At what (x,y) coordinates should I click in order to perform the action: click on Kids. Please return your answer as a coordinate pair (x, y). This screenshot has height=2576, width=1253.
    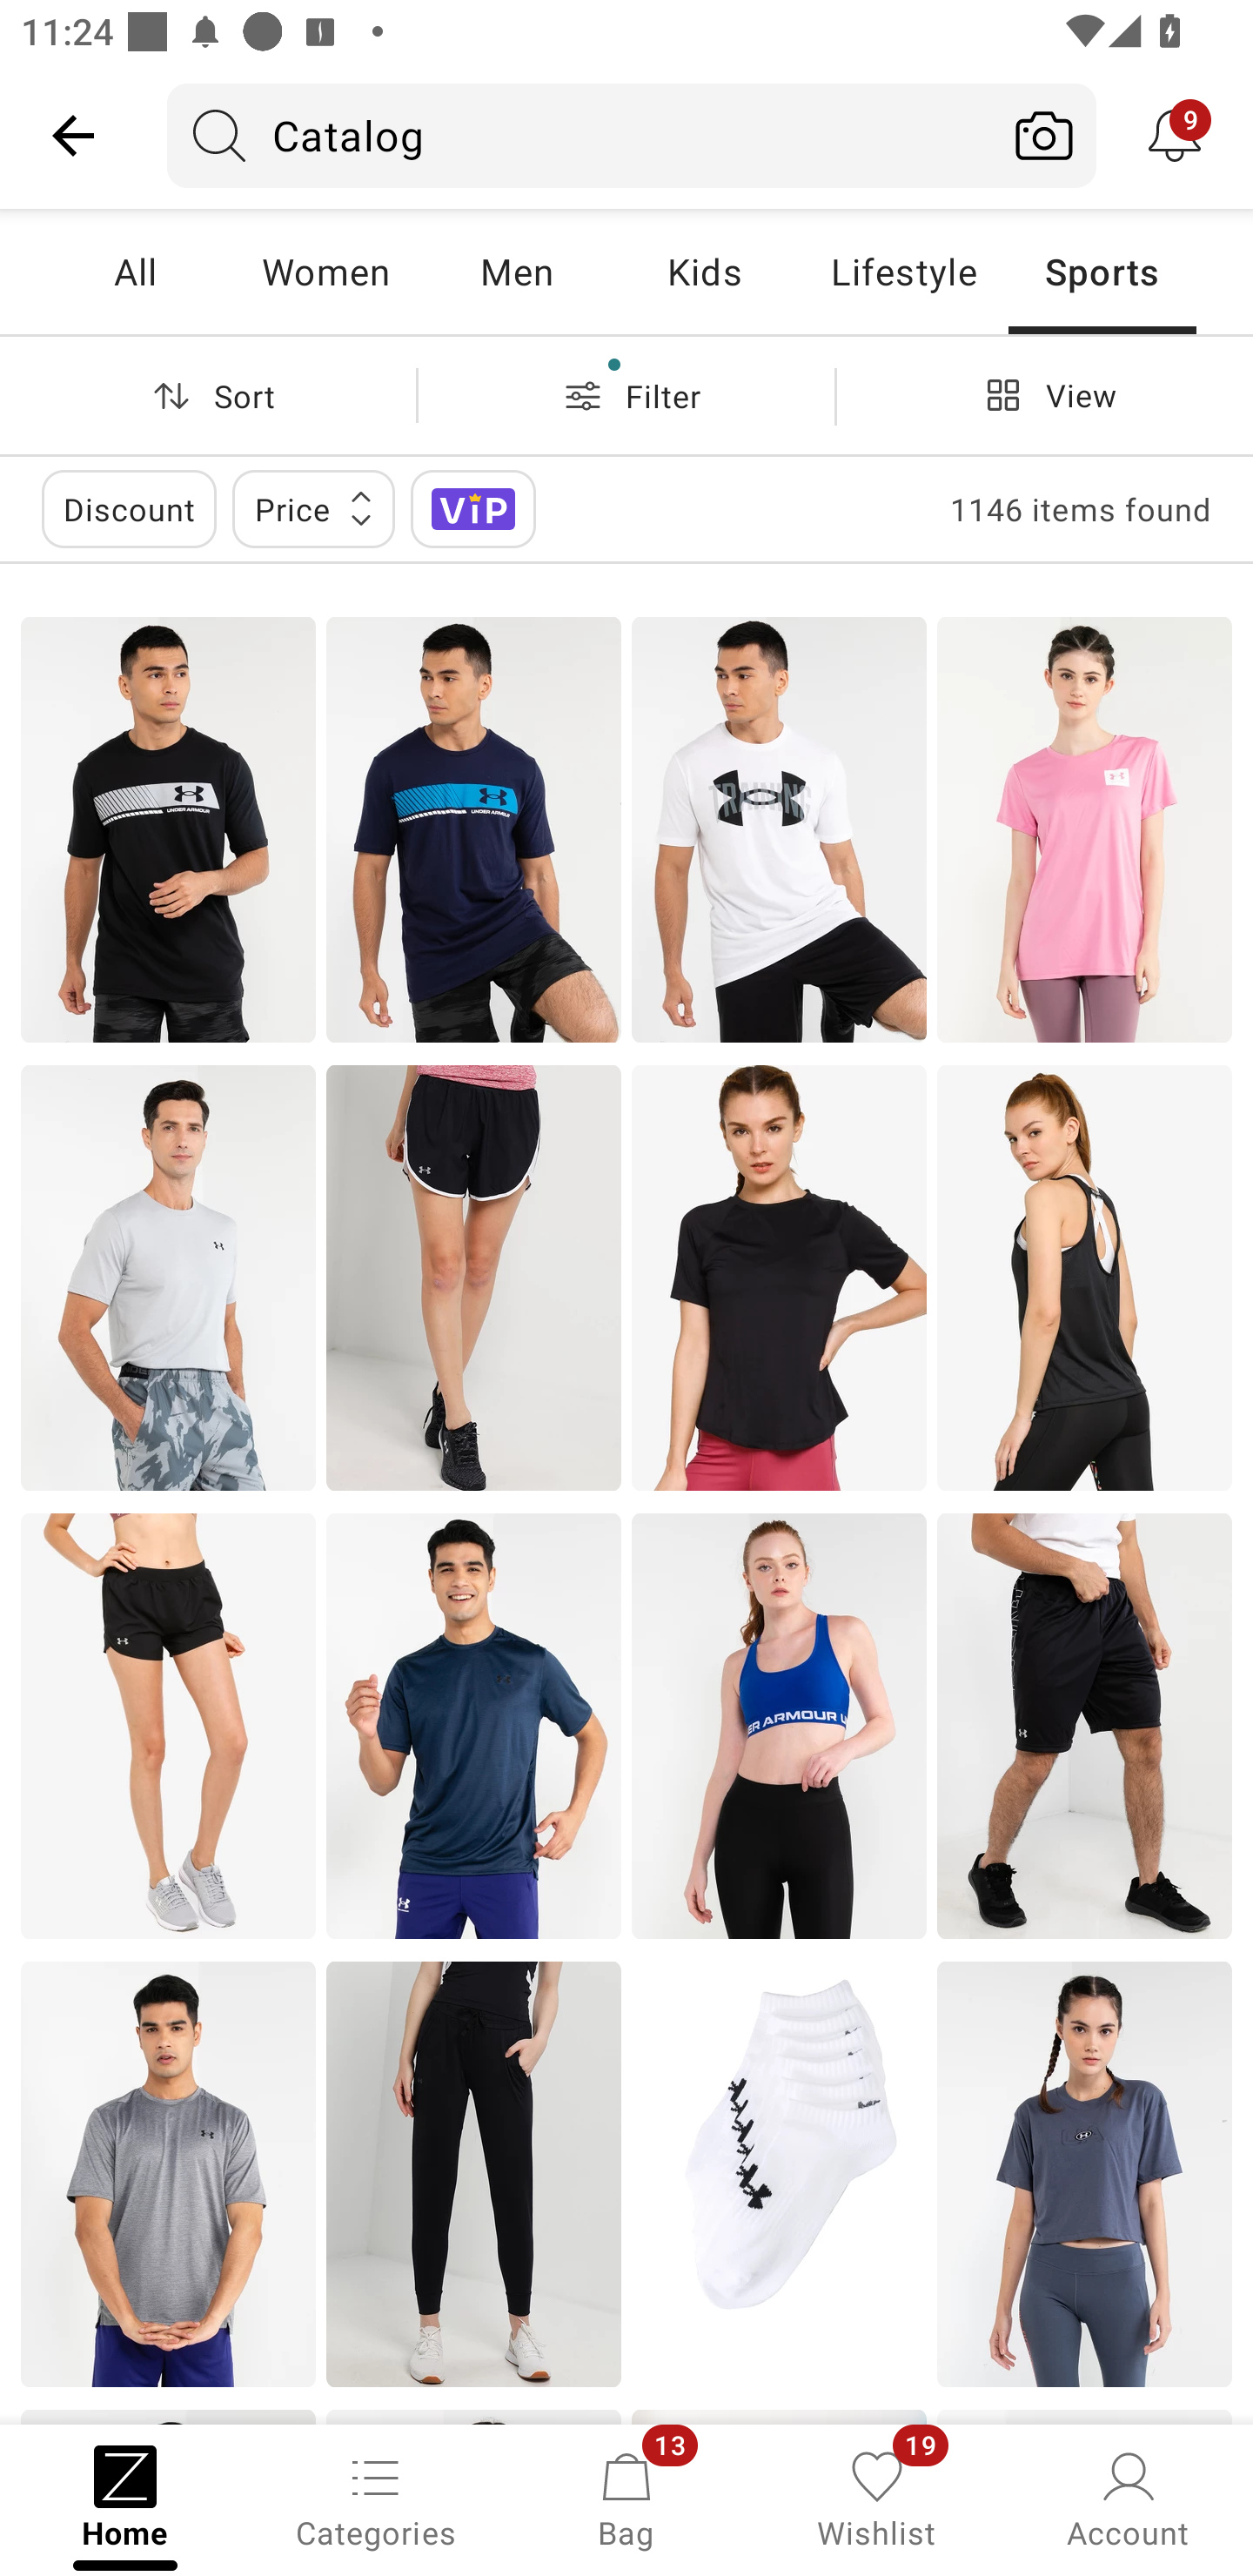
    Looking at the image, I should click on (704, 272).